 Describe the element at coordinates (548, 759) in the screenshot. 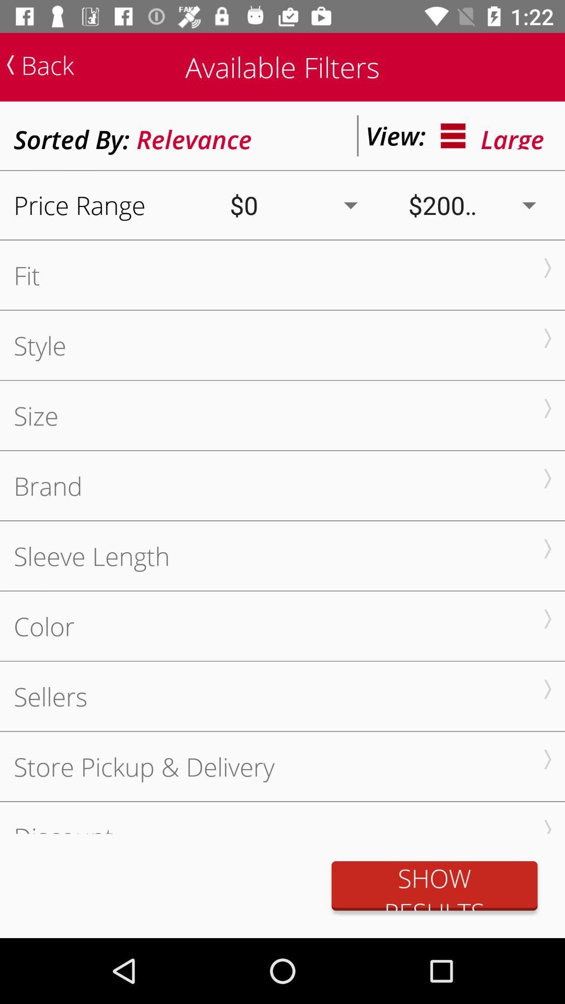

I see `click the button on the right next to the text store pickup  delivery on the web page` at that location.